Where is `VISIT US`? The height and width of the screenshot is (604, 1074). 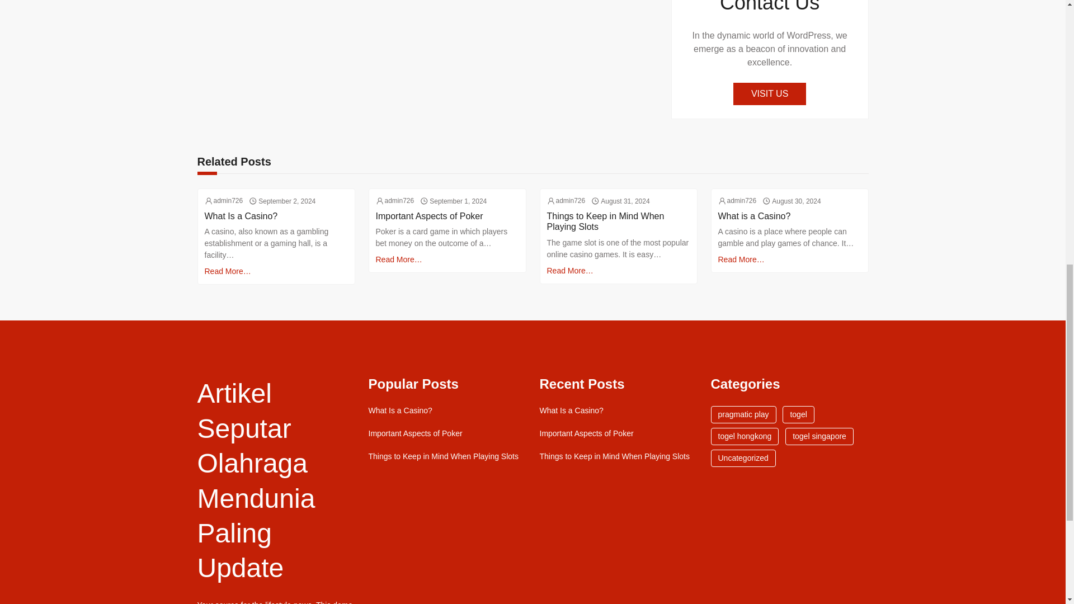
VISIT US is located at coordinates (770, 93).